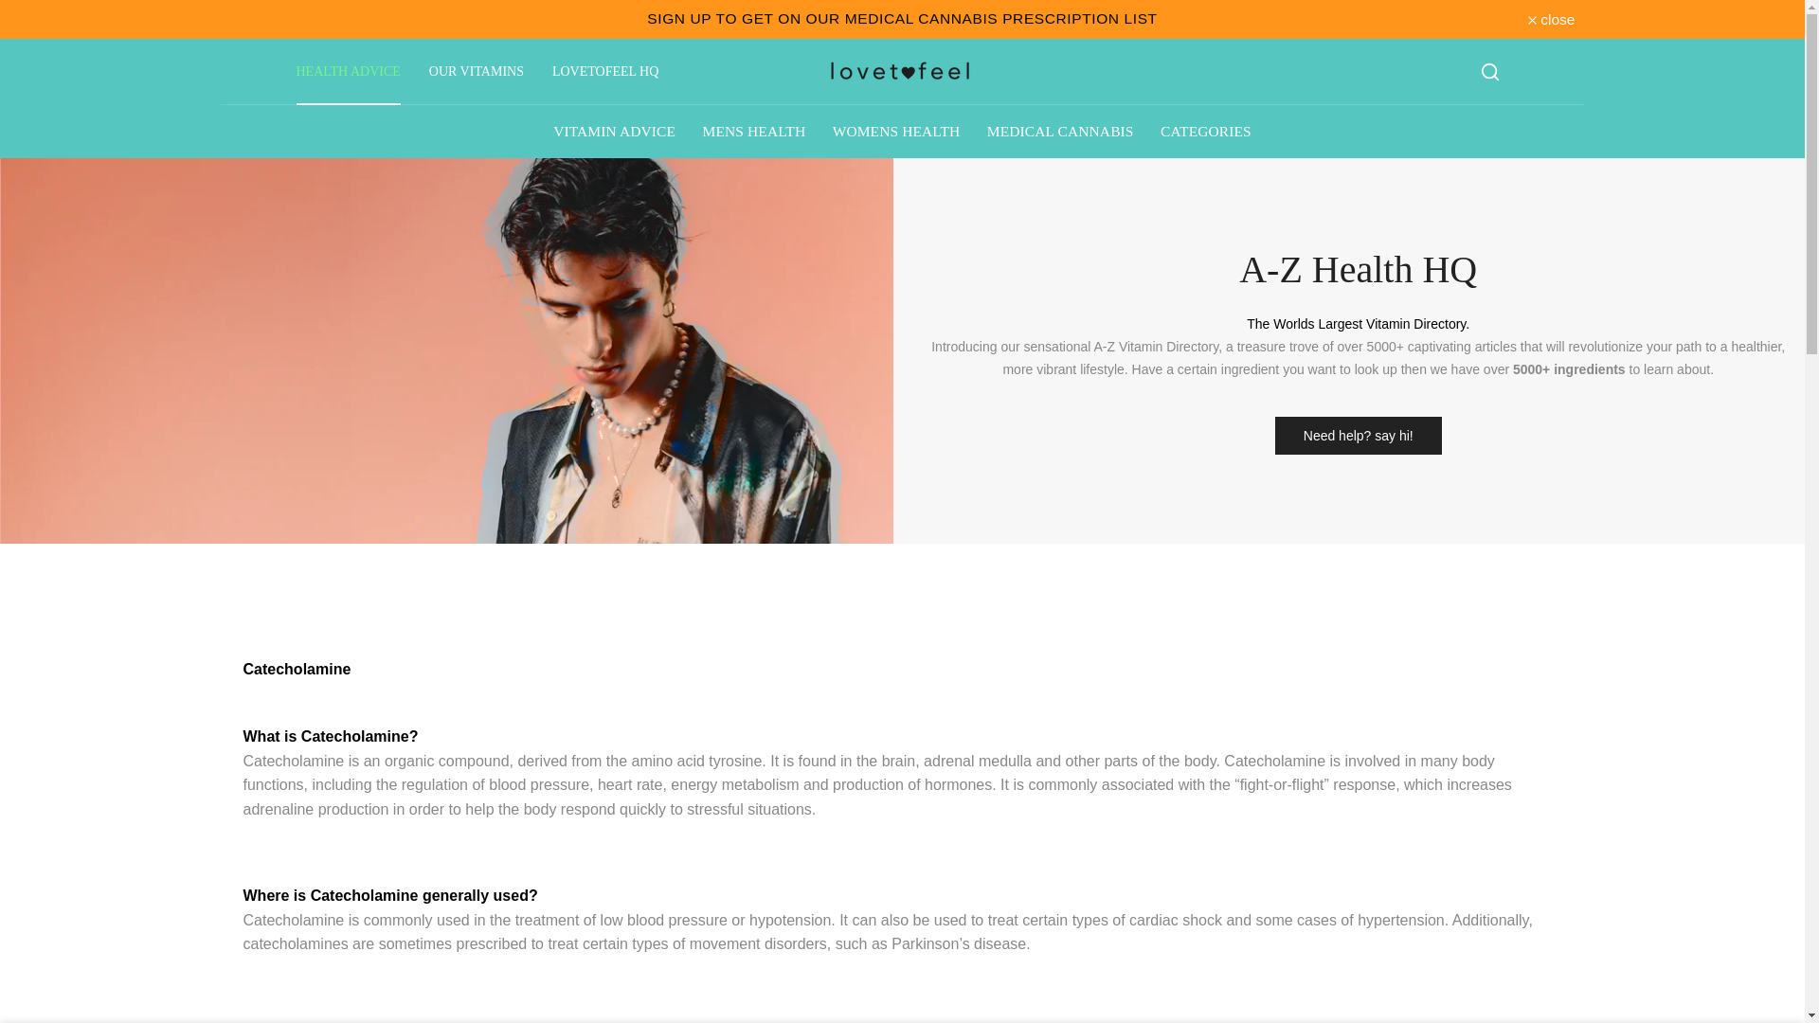 The image size is (1819, 1023). Describe the element at coordinates (896, 132) in the screenshot. I see `WOMENS HEALTH` at that location.